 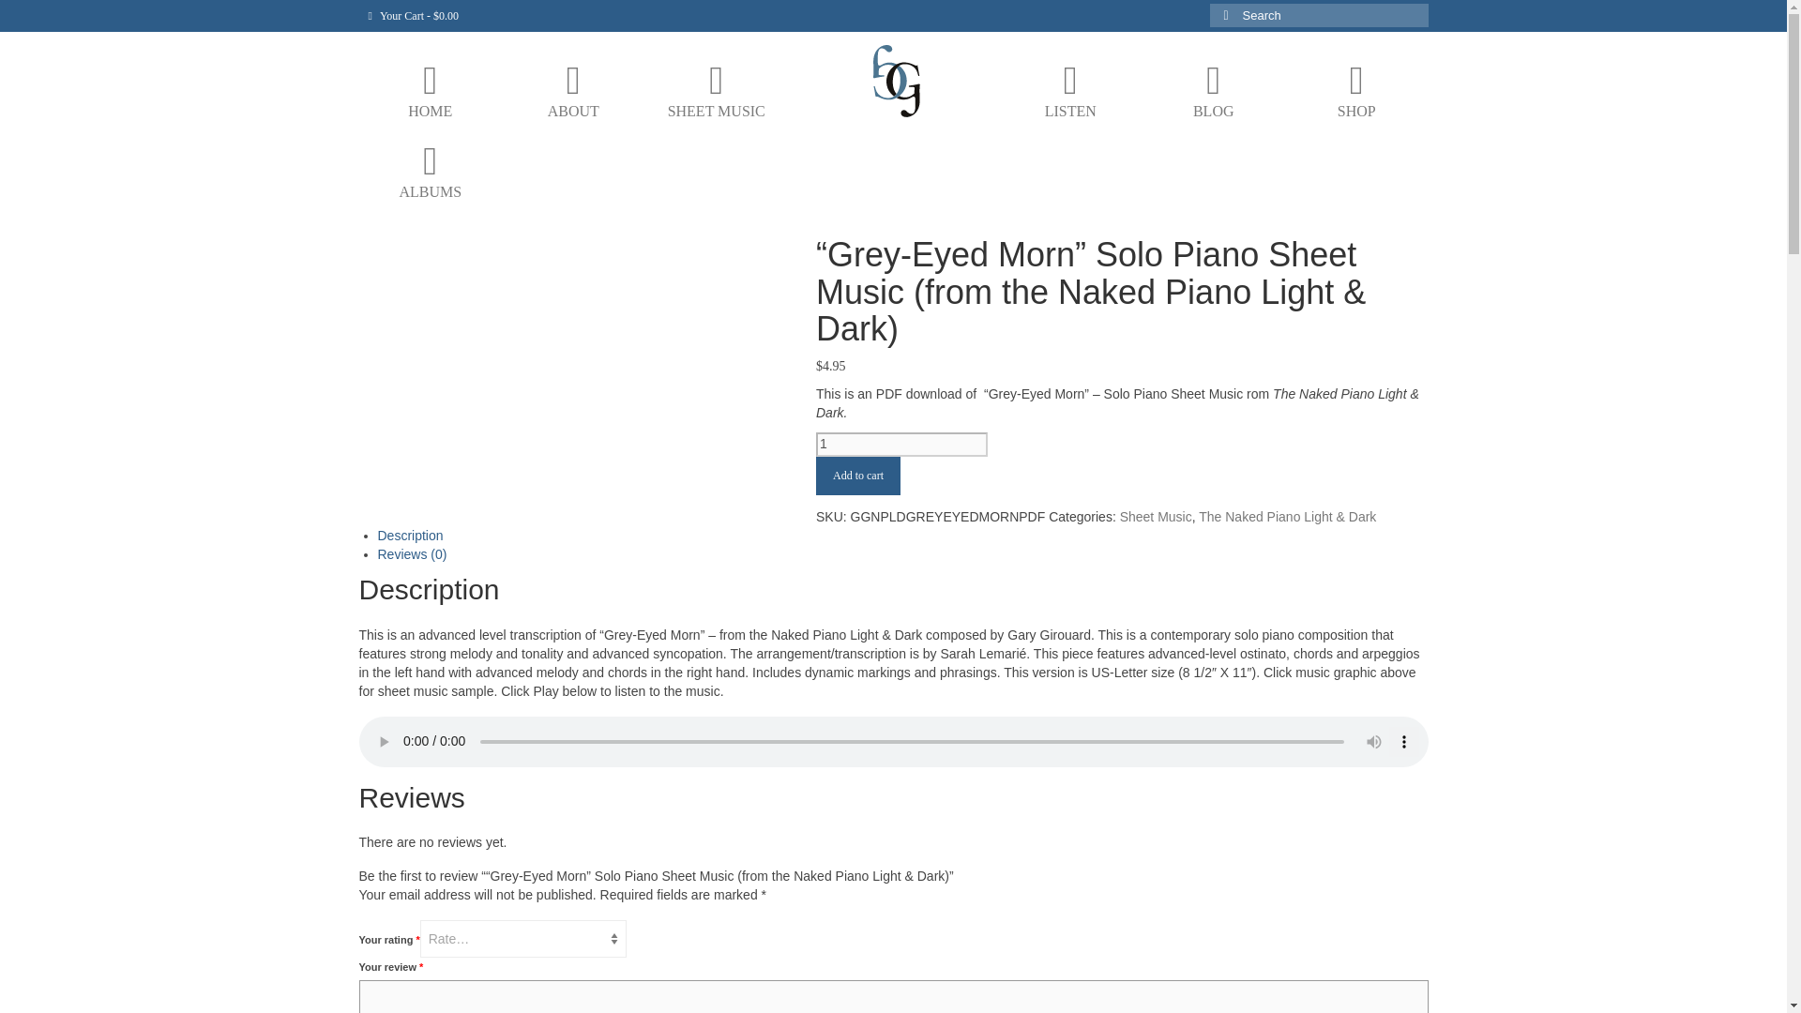 I want to click on SHOP, so click(x=1356, y=92).